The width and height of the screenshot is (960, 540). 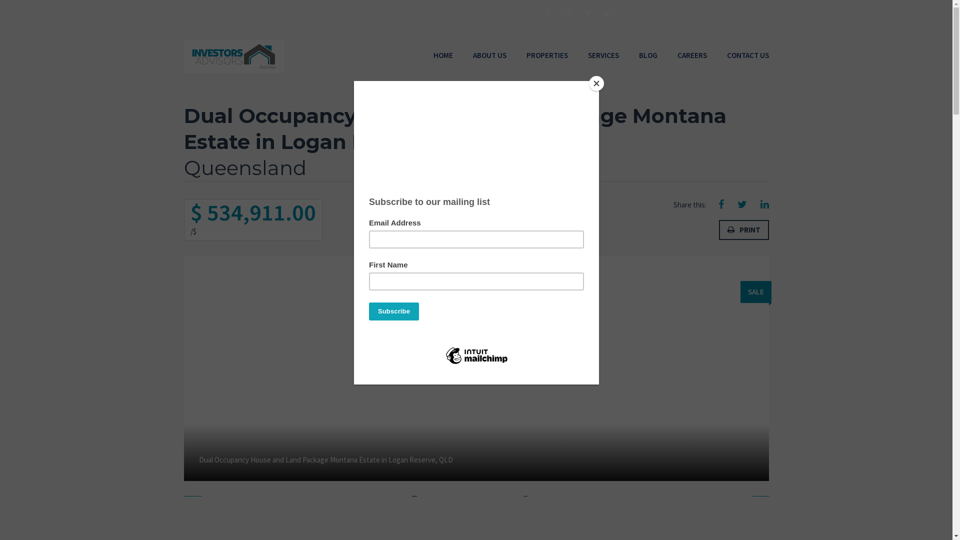 I want to click on PRINT, so click(x=744, y=230).